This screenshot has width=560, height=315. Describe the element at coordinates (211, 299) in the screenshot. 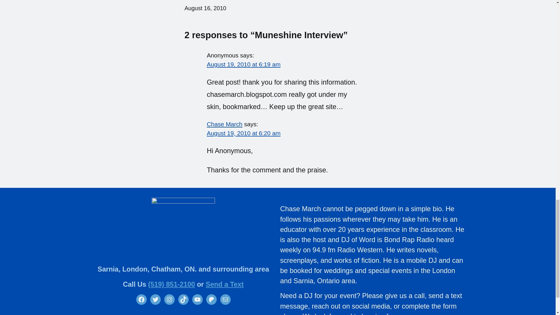

I see `Patreon` at that location.